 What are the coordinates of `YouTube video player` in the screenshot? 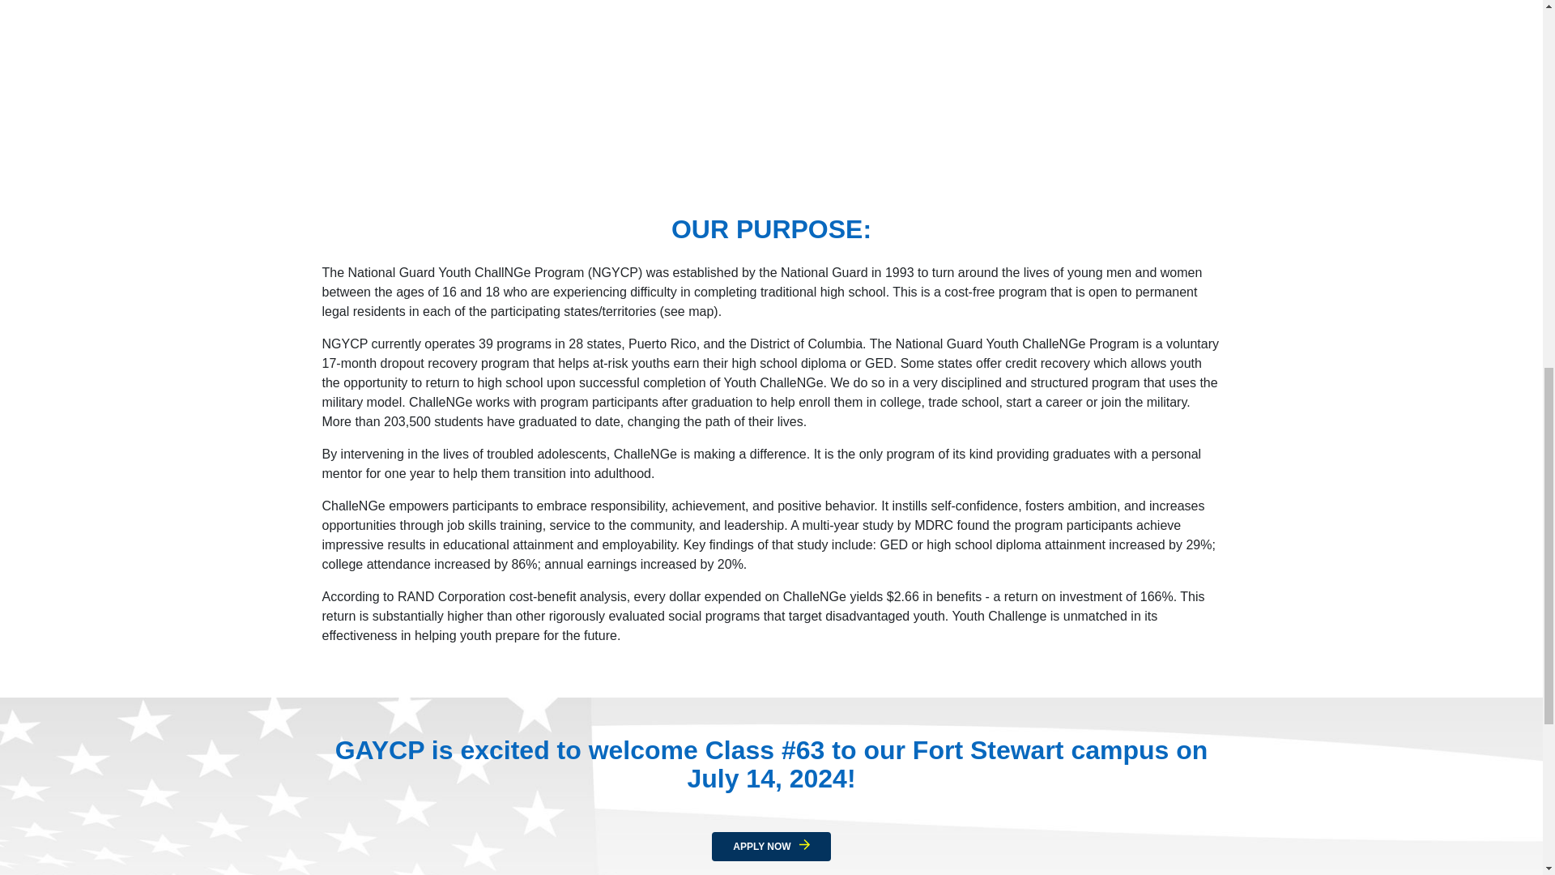 It's located at (771, 97).